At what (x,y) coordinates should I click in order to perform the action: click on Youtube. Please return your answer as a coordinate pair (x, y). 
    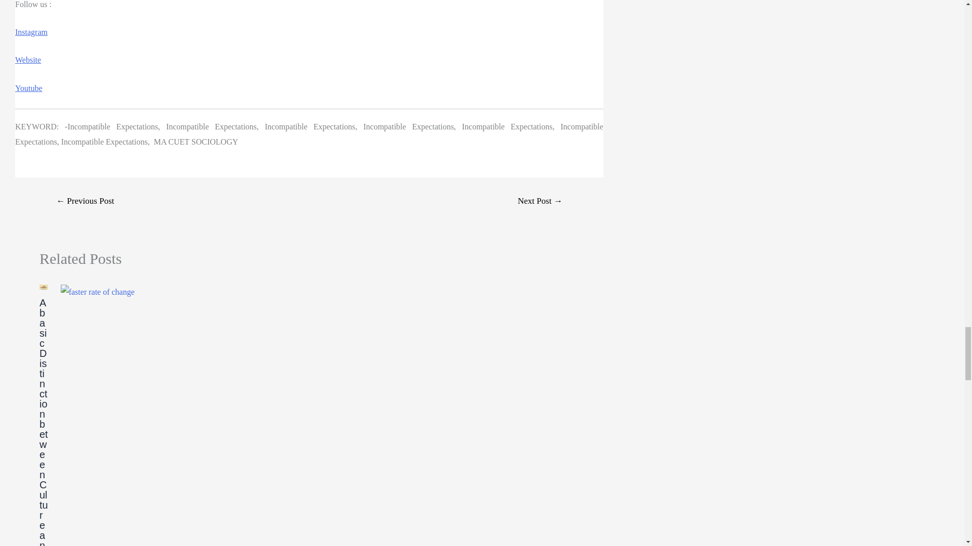
    Looking at the image, I should click on (29, 88).